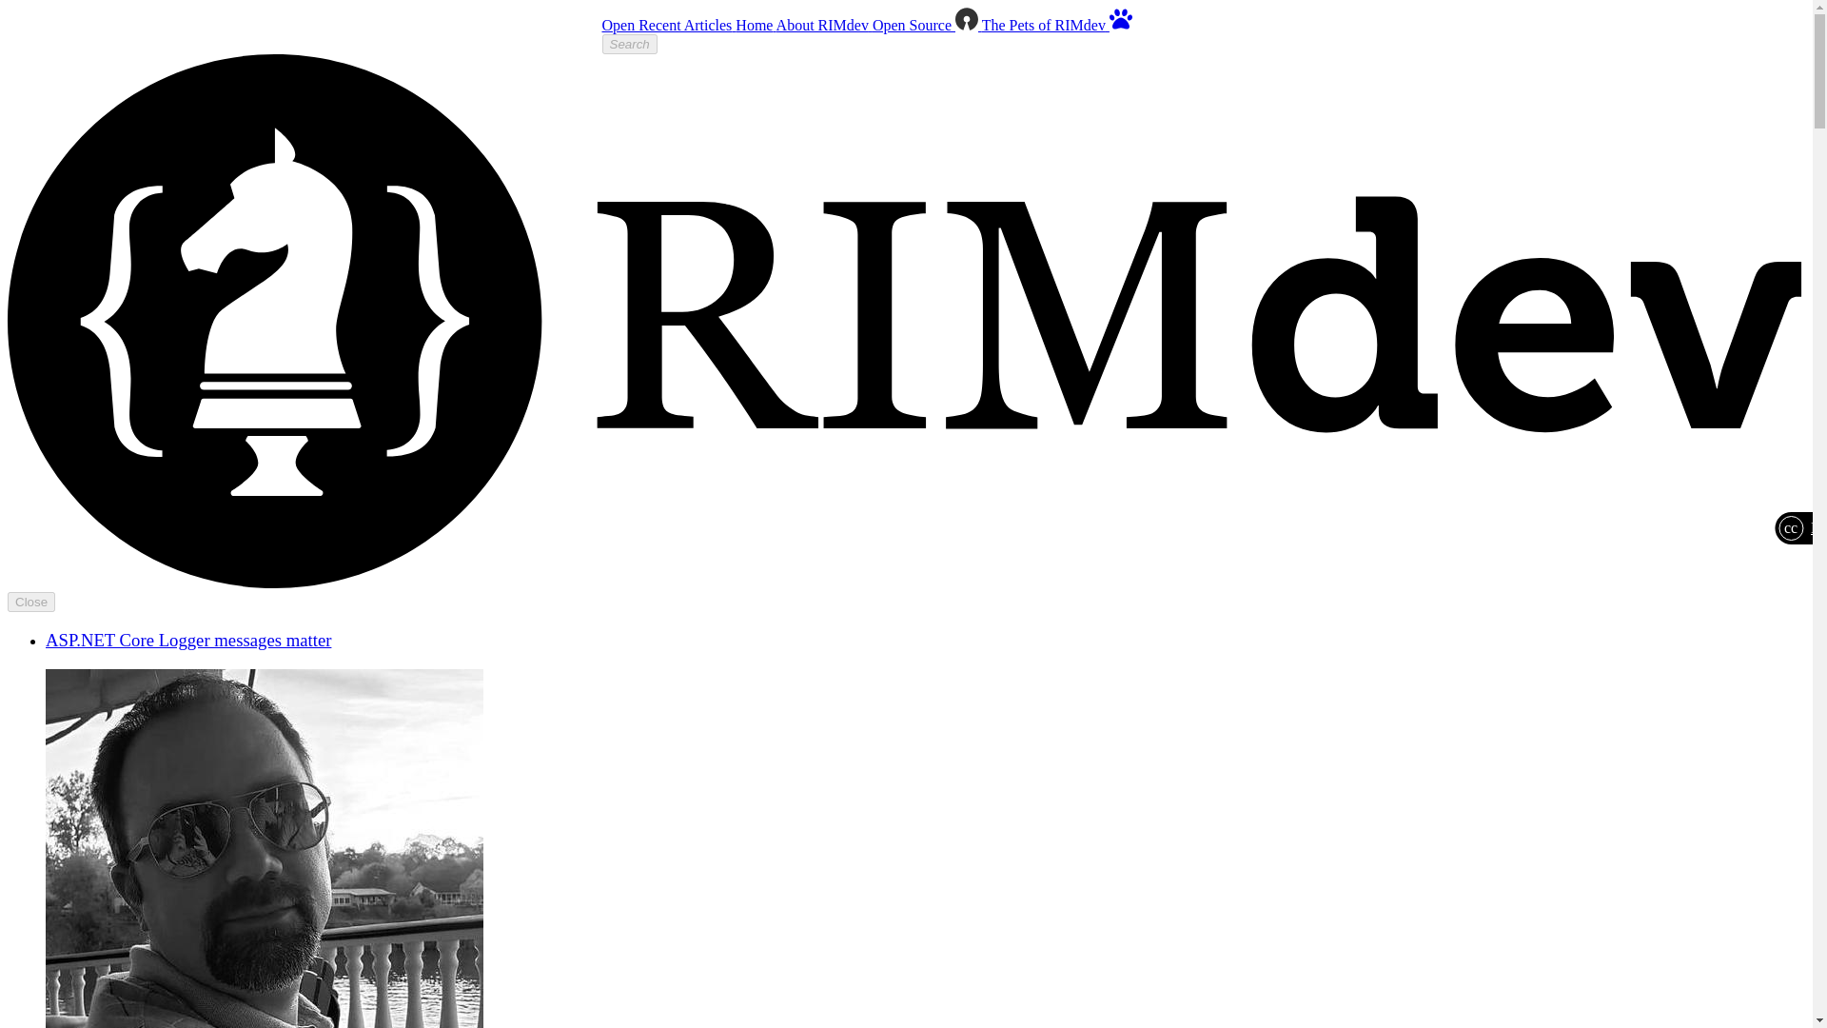 The image size is (1827, 1028). I want to click on Search, so click(628, 44).